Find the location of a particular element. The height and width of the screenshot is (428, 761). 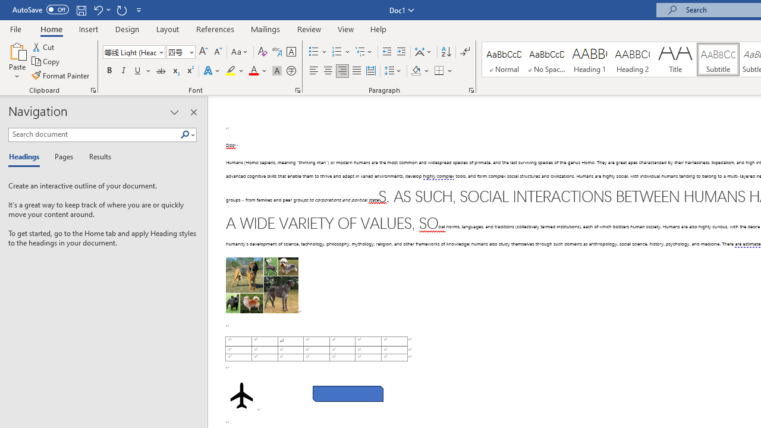

Subtitle is located at coordinates (718, 59).